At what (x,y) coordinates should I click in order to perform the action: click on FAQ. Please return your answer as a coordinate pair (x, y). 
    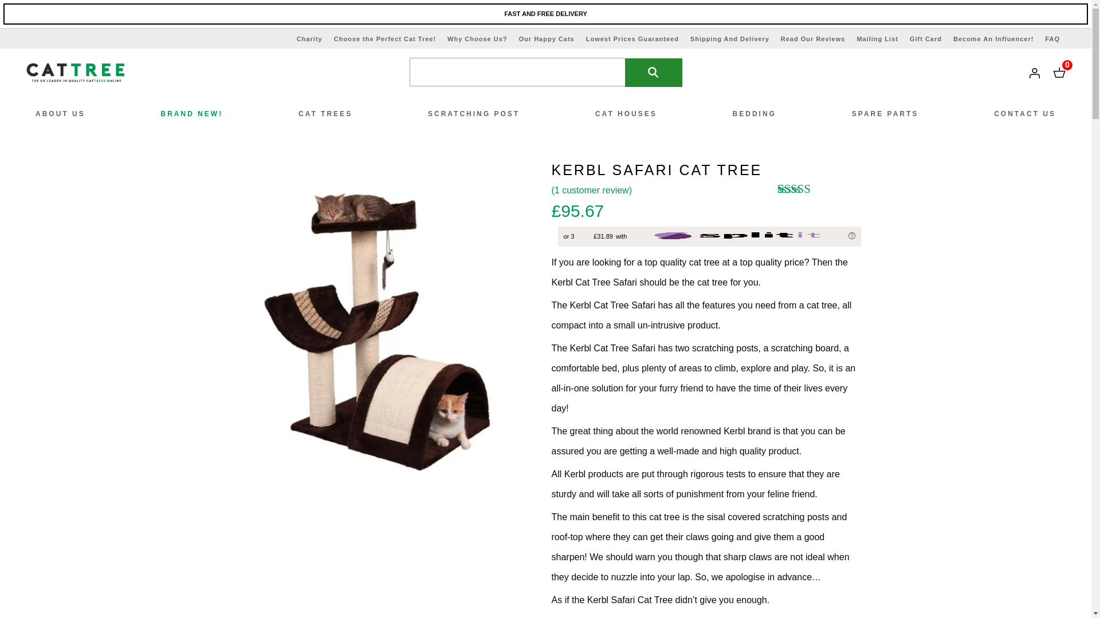
    Looking at the image, I should click on (1052, 39).